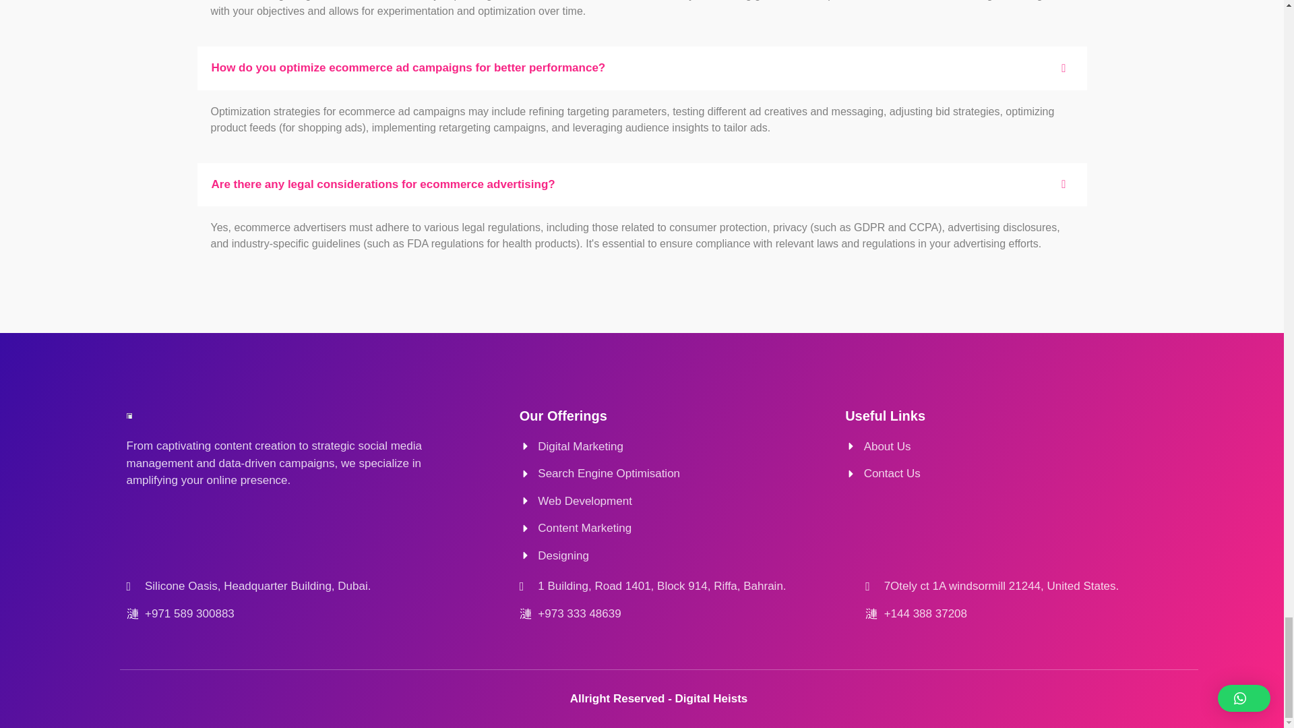 The image size is (1294, 728). Describe the element at coordinates (675, 447) in the screenshot. I see `Digital Marketing` at that location.